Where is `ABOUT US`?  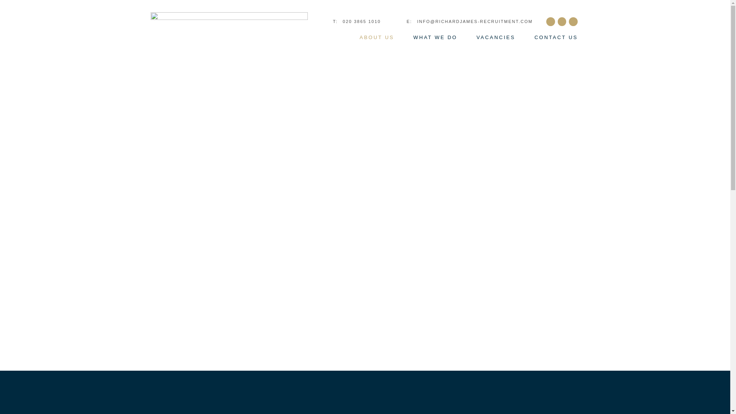
ABOUT US is located at coordinates (376, 38).